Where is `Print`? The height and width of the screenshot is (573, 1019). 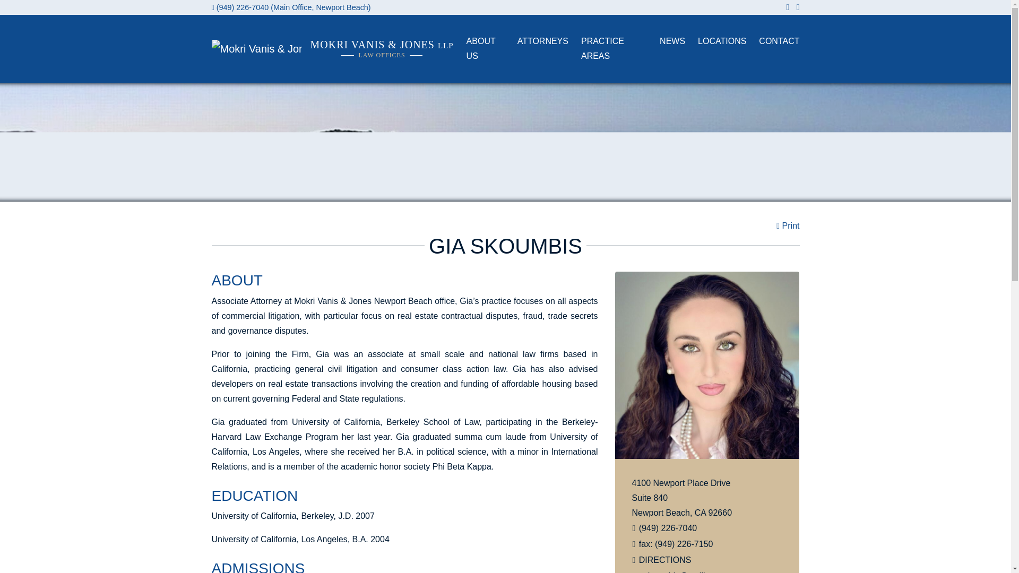 Print is located at coordinates (788, 225).